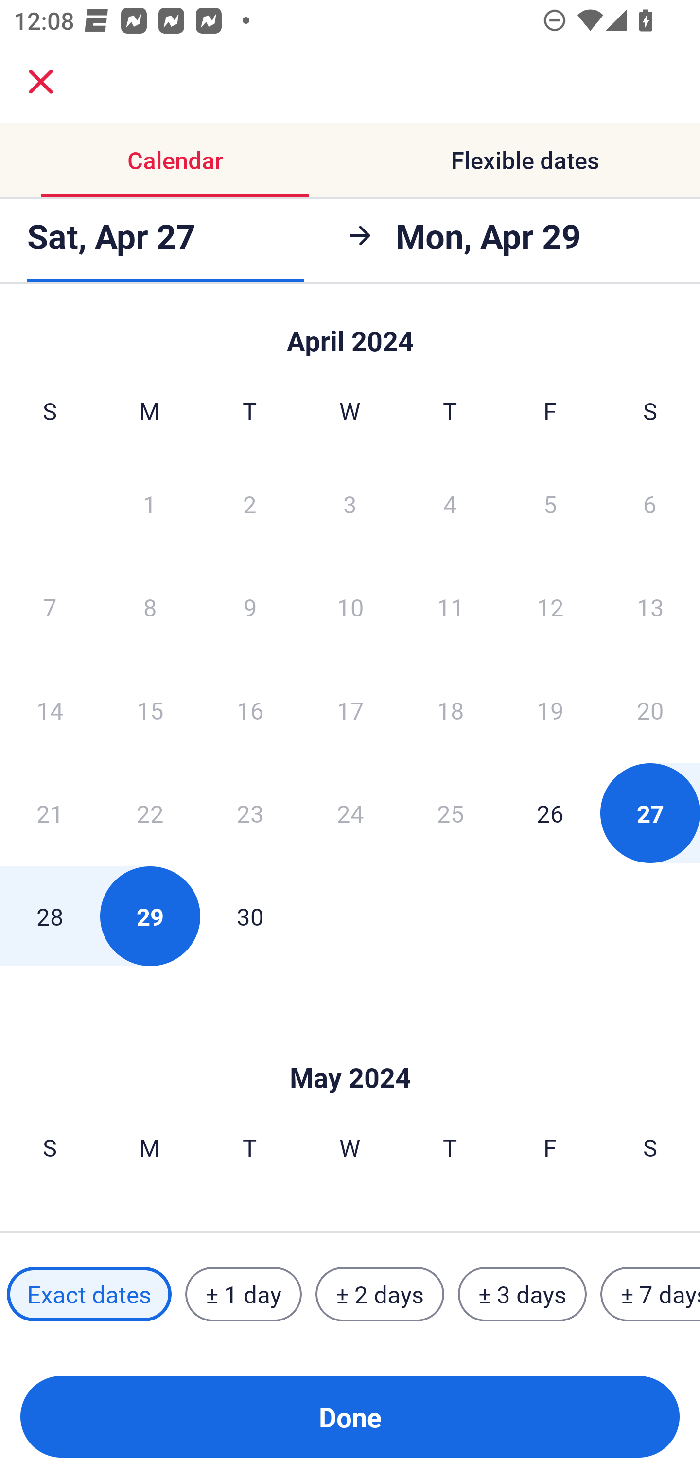  What do you see at coordinates (350, 710) in the screenshot?
I see `17 Wednesday, April 17, 2024` at bounding box center [350, 710].